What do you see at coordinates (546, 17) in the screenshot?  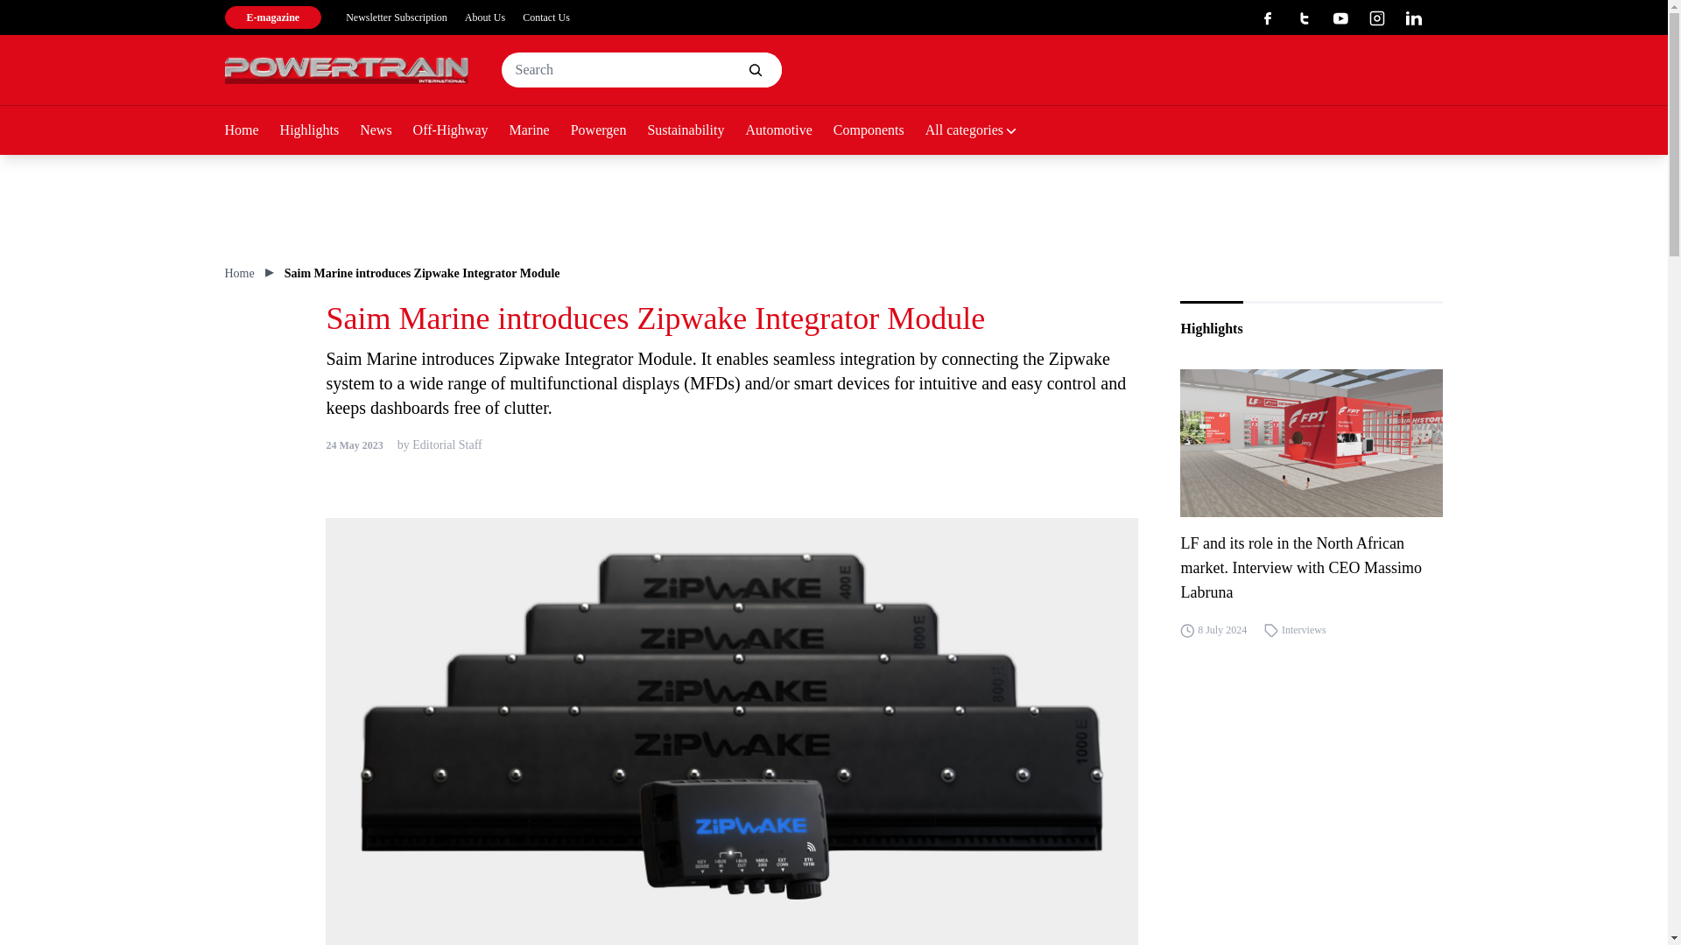 I see `Contact Us` at bounding box center [546, 17].